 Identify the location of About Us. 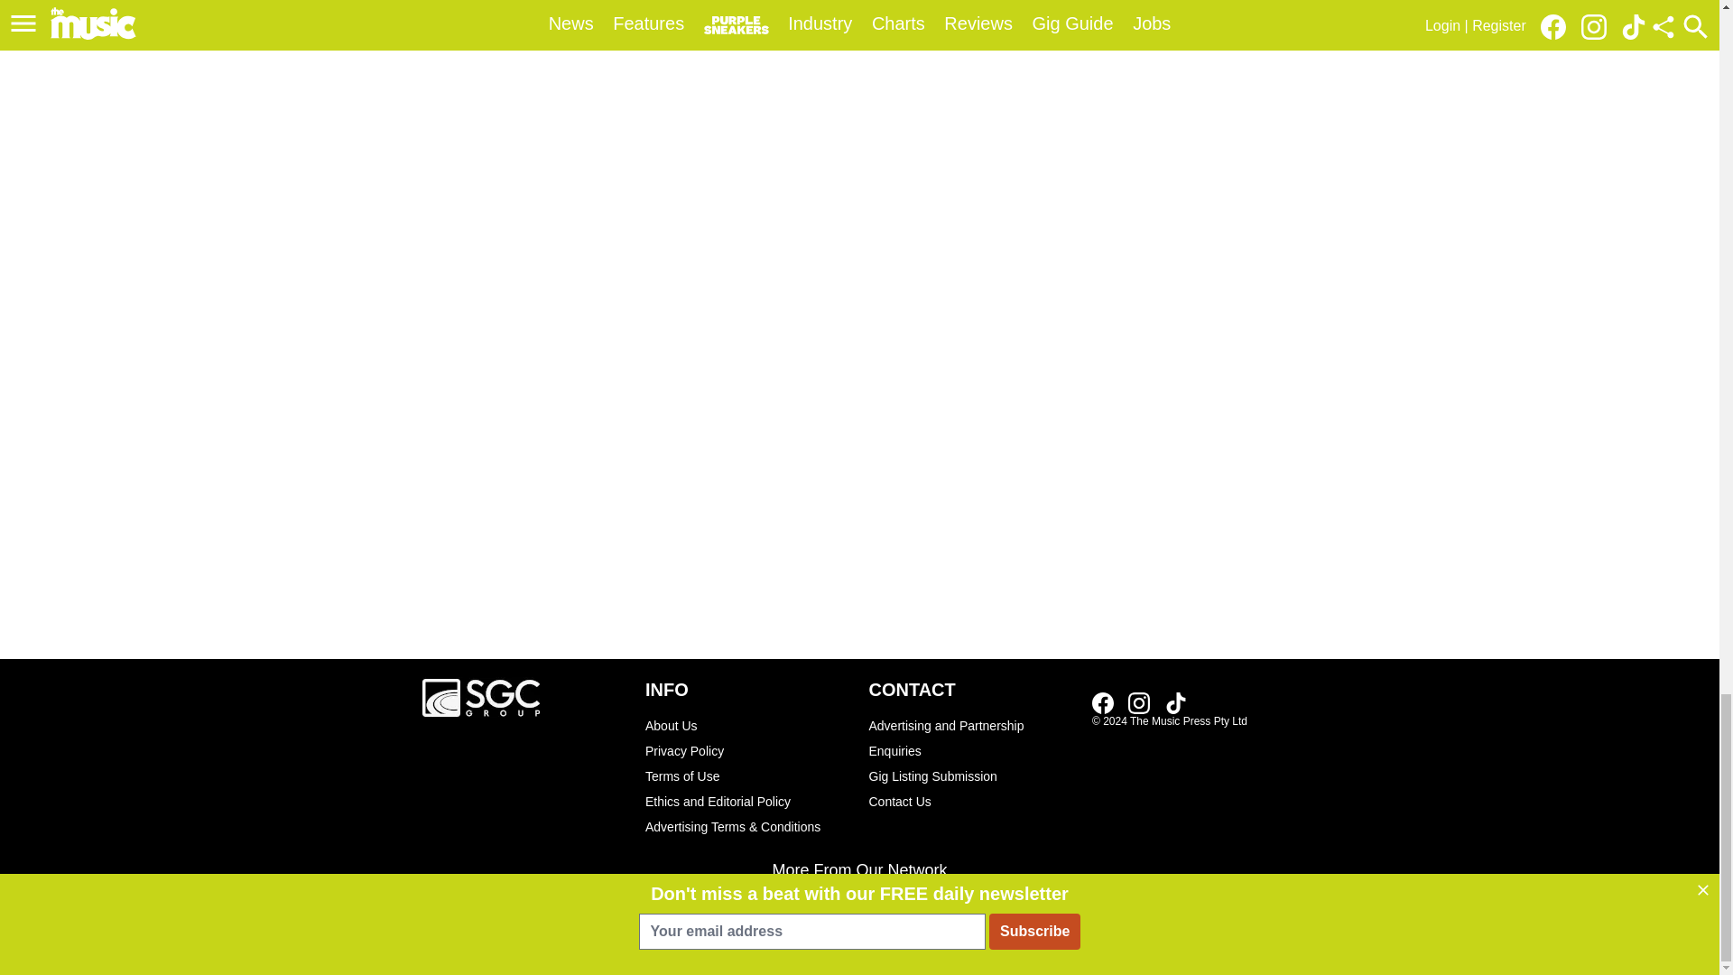
(747, 775).